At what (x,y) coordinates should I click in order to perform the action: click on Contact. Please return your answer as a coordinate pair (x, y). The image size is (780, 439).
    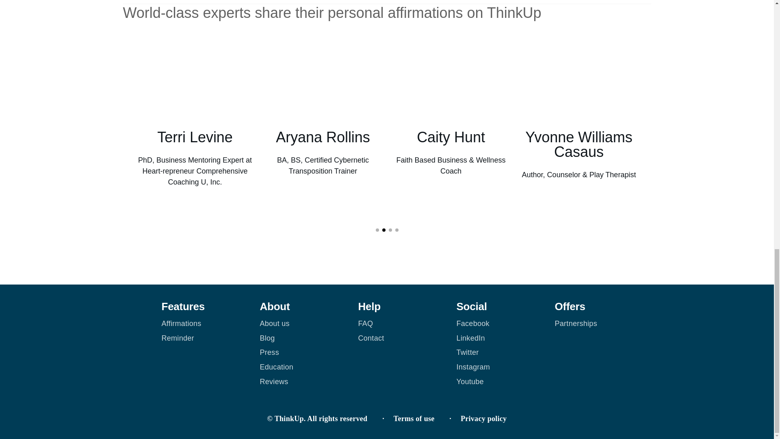
    Looking at the image, I should click on (371, 338).